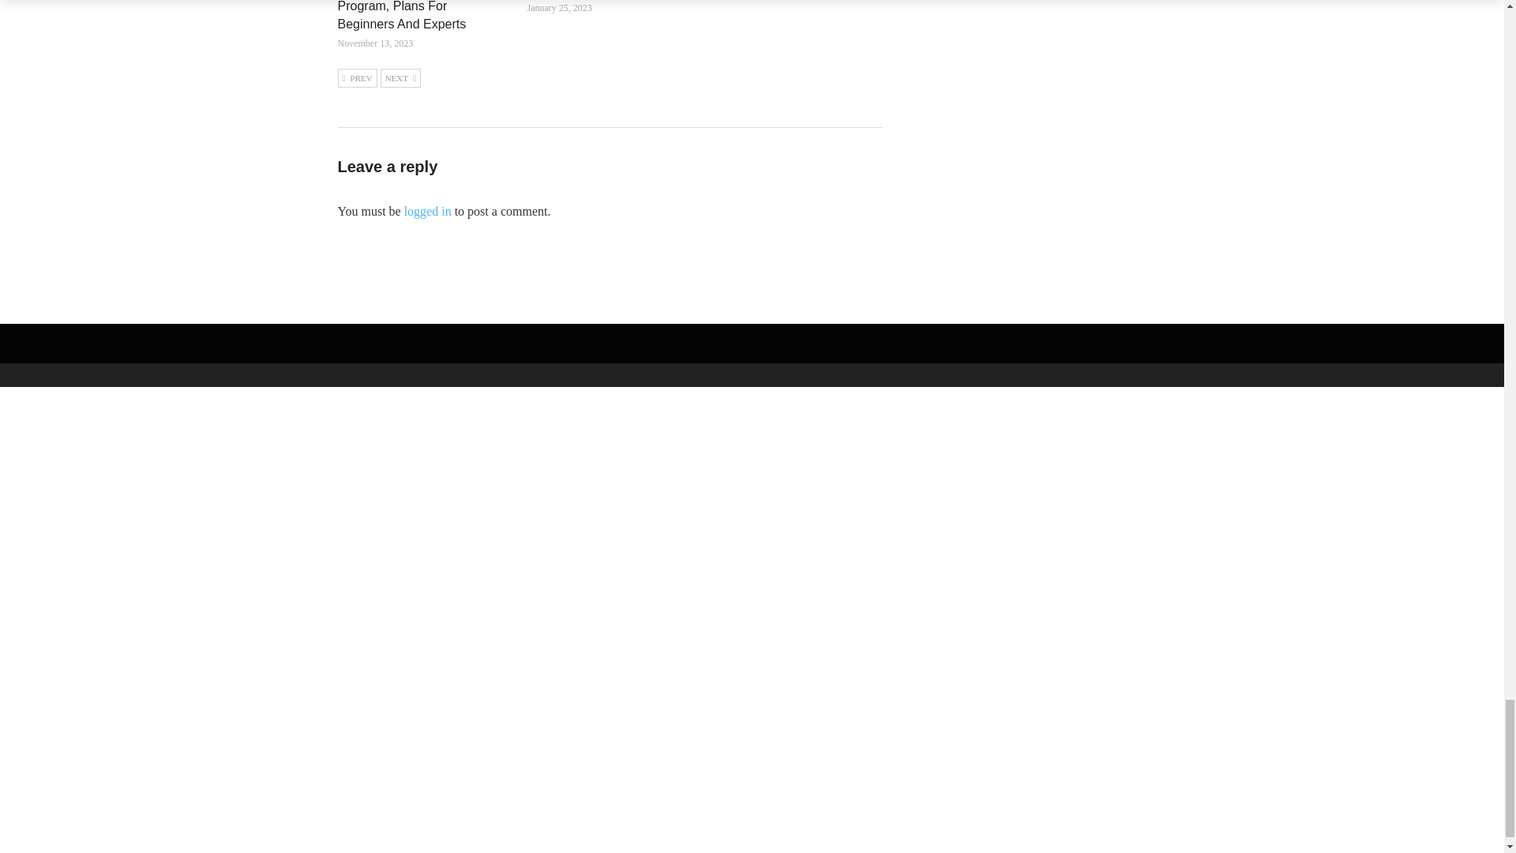 The width and height of the screenshot is (1516, 853). What do you see at coordinates (428, 212) in the screenshot?
I see `logged in` at bounding box center [428, 212].